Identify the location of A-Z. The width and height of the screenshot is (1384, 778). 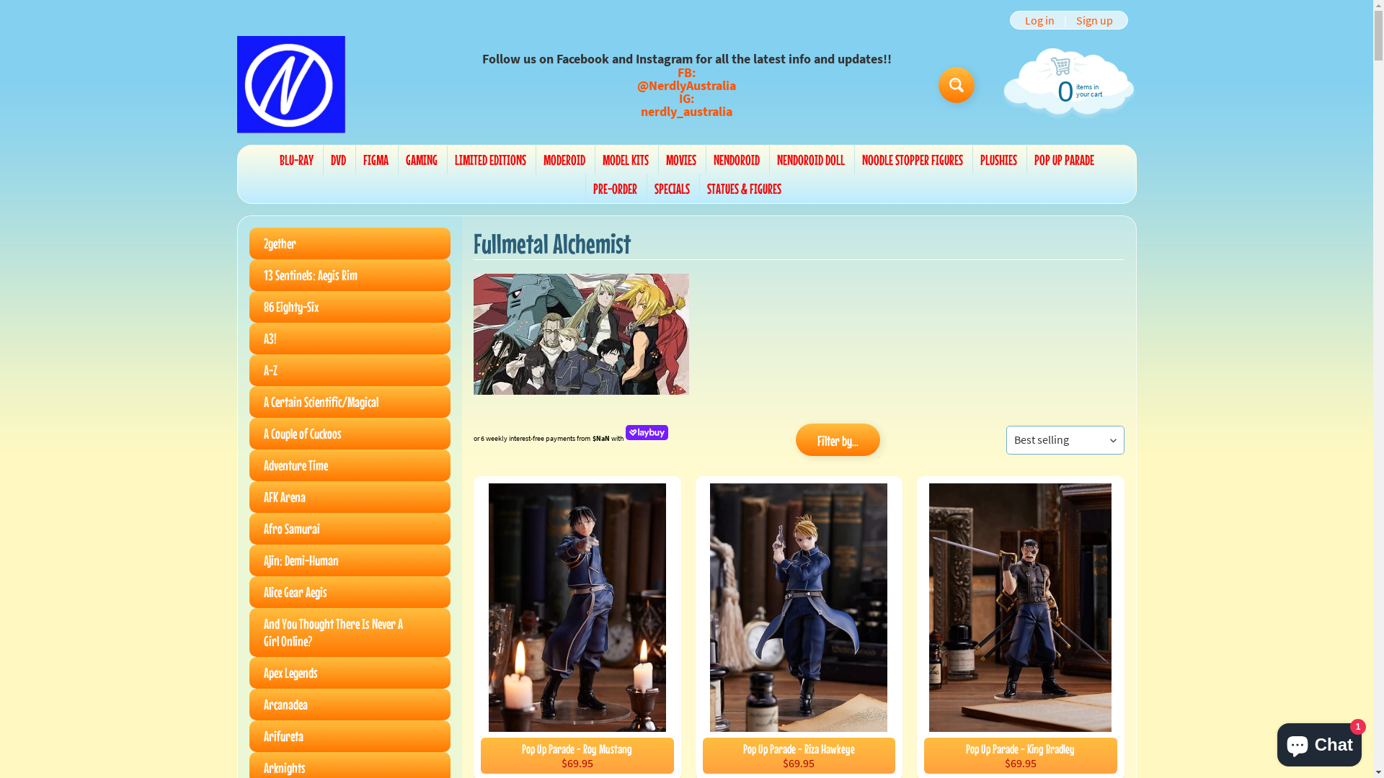
(350, 370).